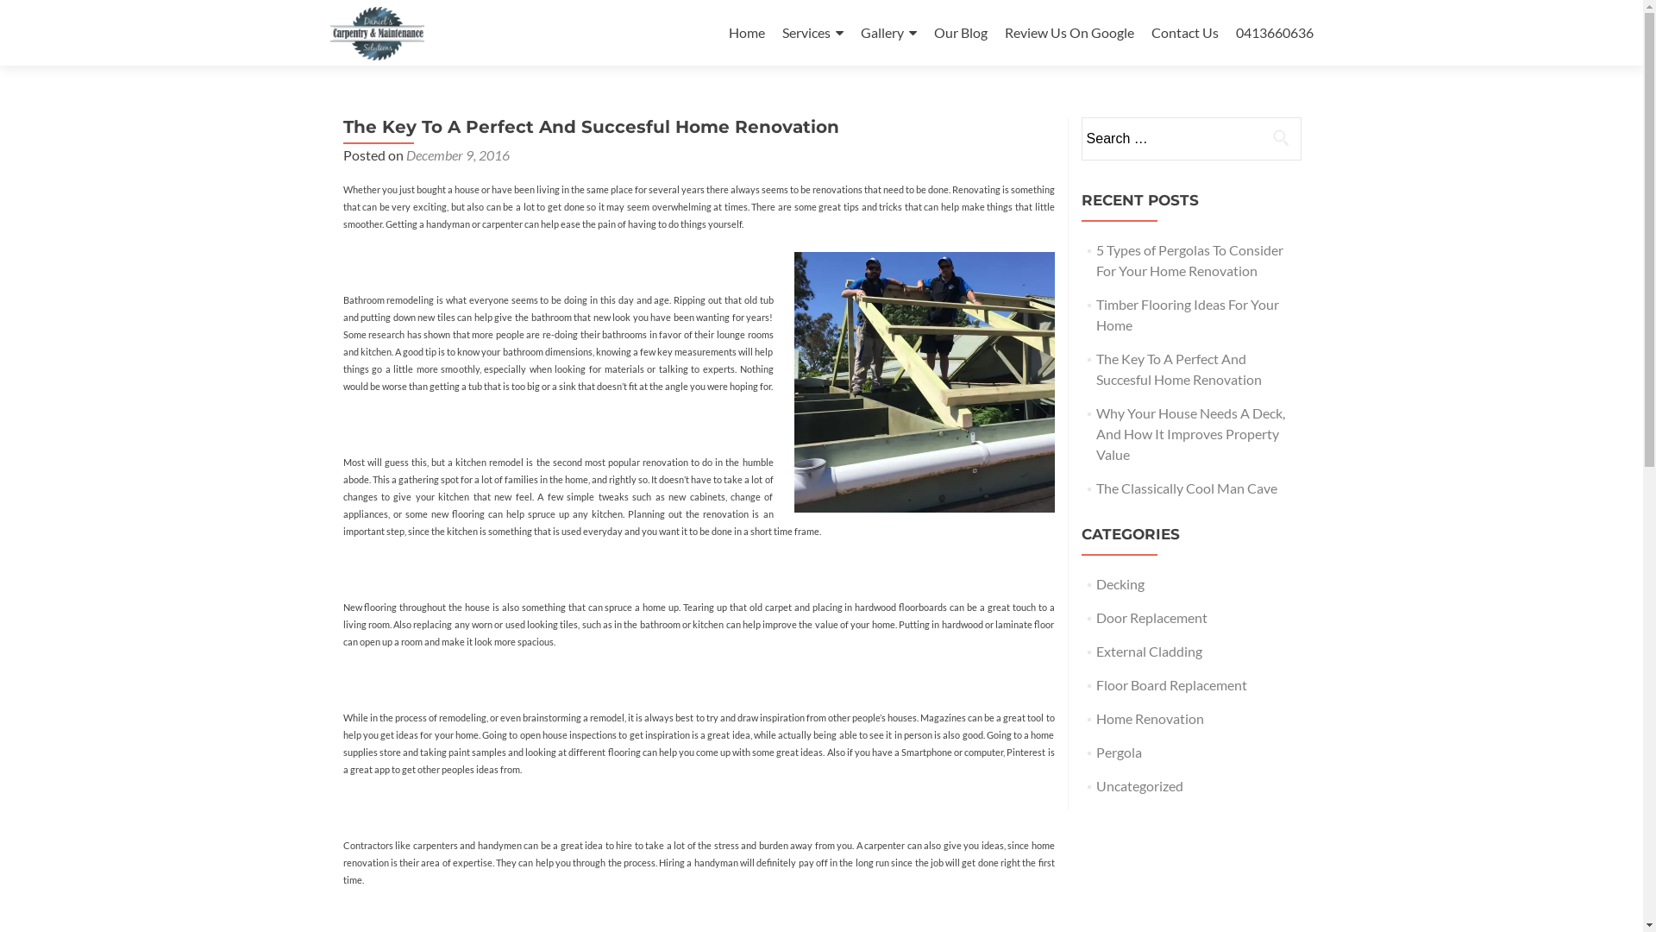  I want to click on Contact Us, so click(1184, 33).